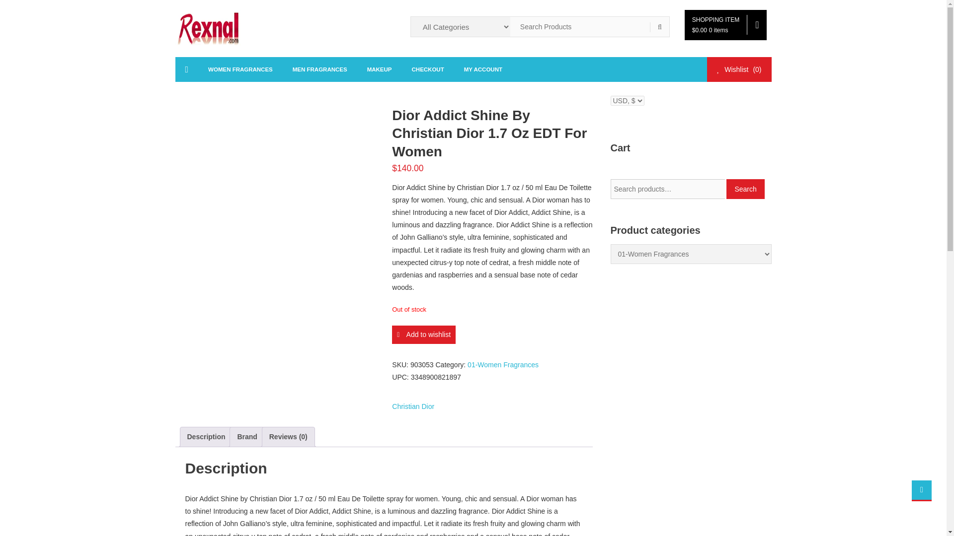  I want to click on Add to wishlist, so click(424, 335).